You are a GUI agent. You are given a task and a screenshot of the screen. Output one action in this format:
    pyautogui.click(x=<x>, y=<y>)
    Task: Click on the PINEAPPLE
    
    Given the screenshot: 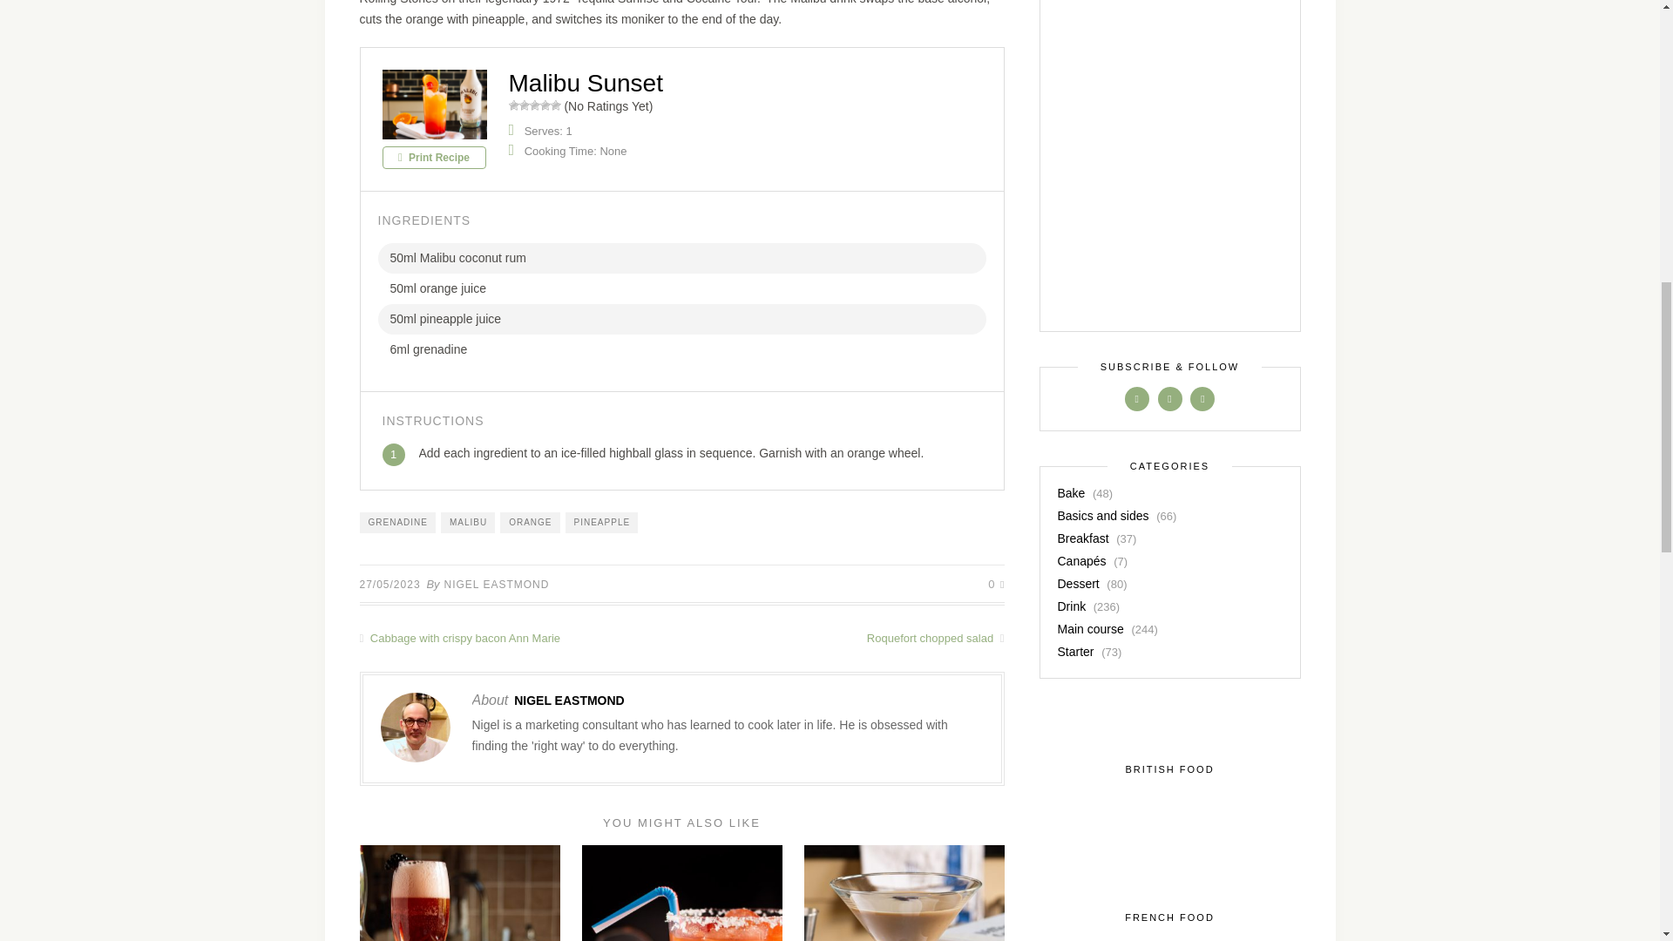 What is the action you would take?
    pyautogui.click(x=601, y=523)
    